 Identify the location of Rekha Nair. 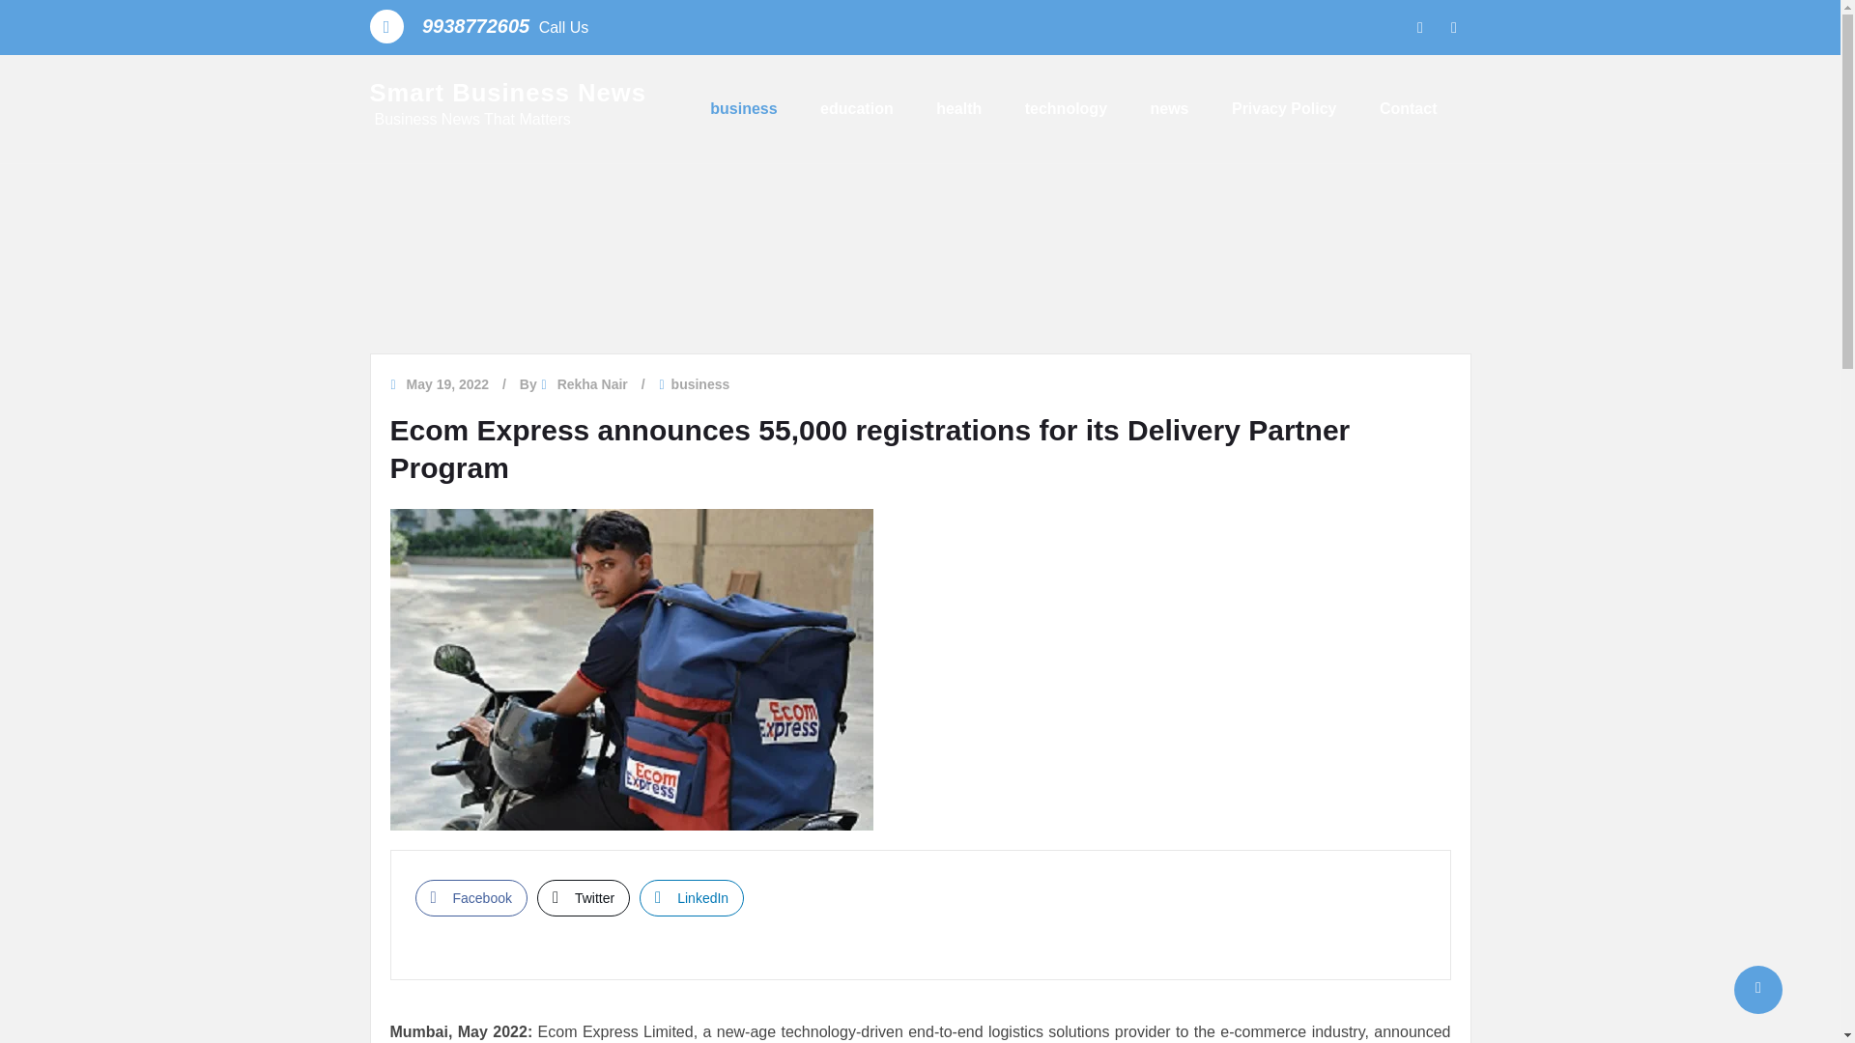
(593, 384).